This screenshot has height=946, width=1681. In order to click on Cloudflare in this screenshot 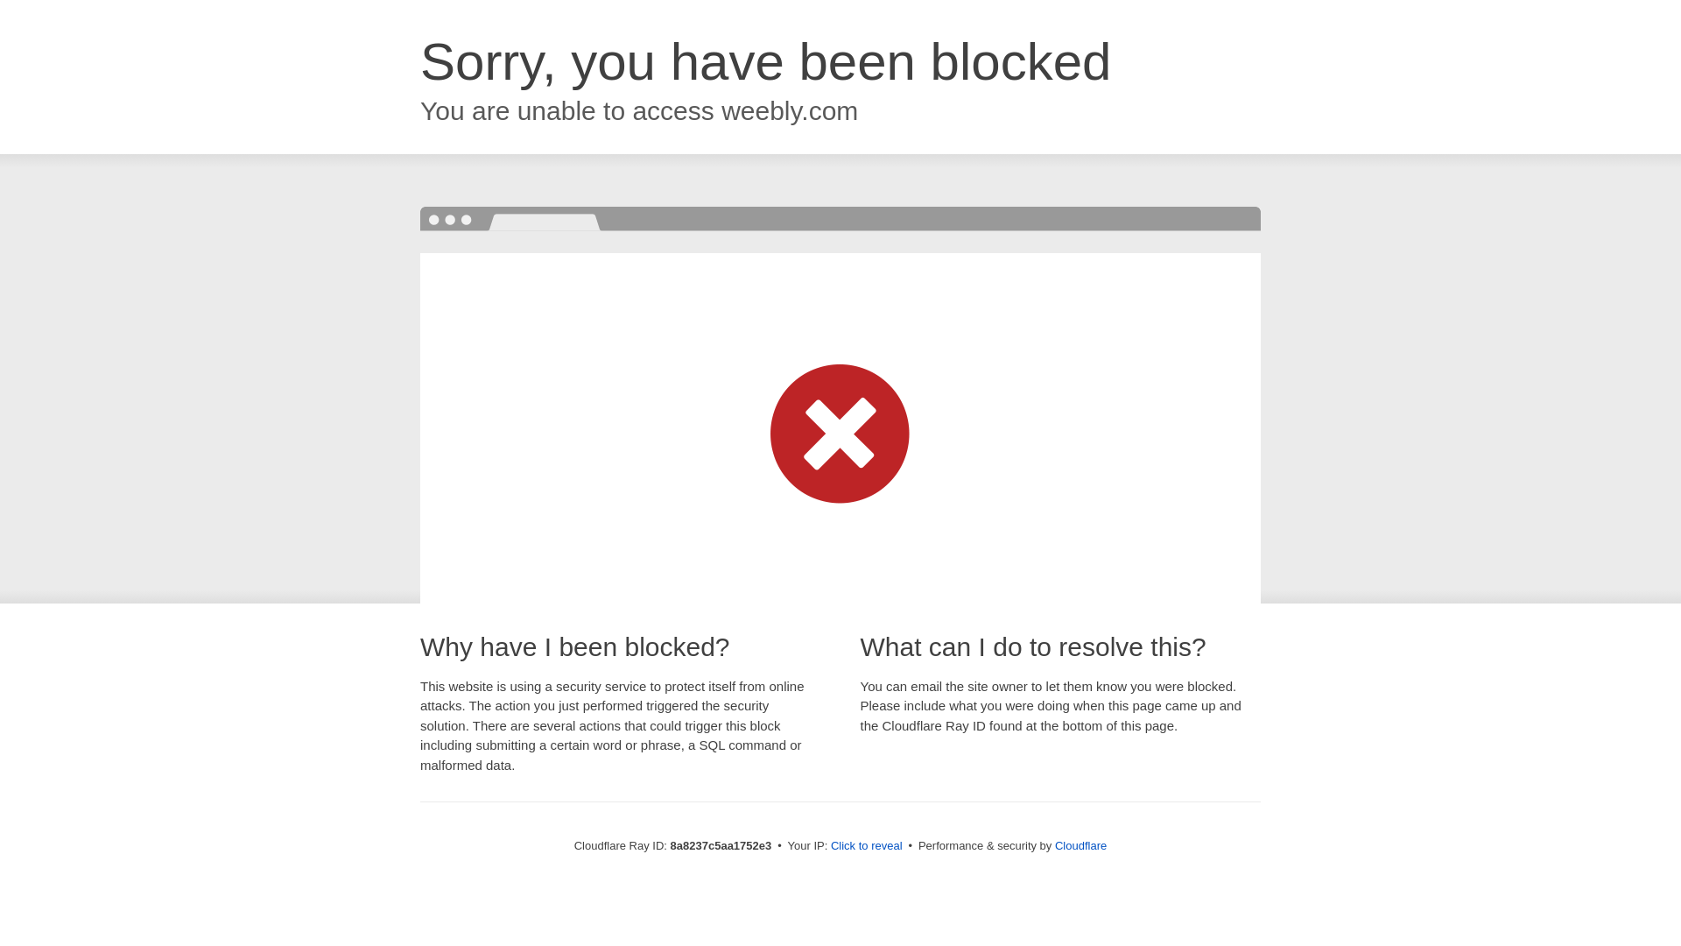, I will do `click(1080, 845)`.